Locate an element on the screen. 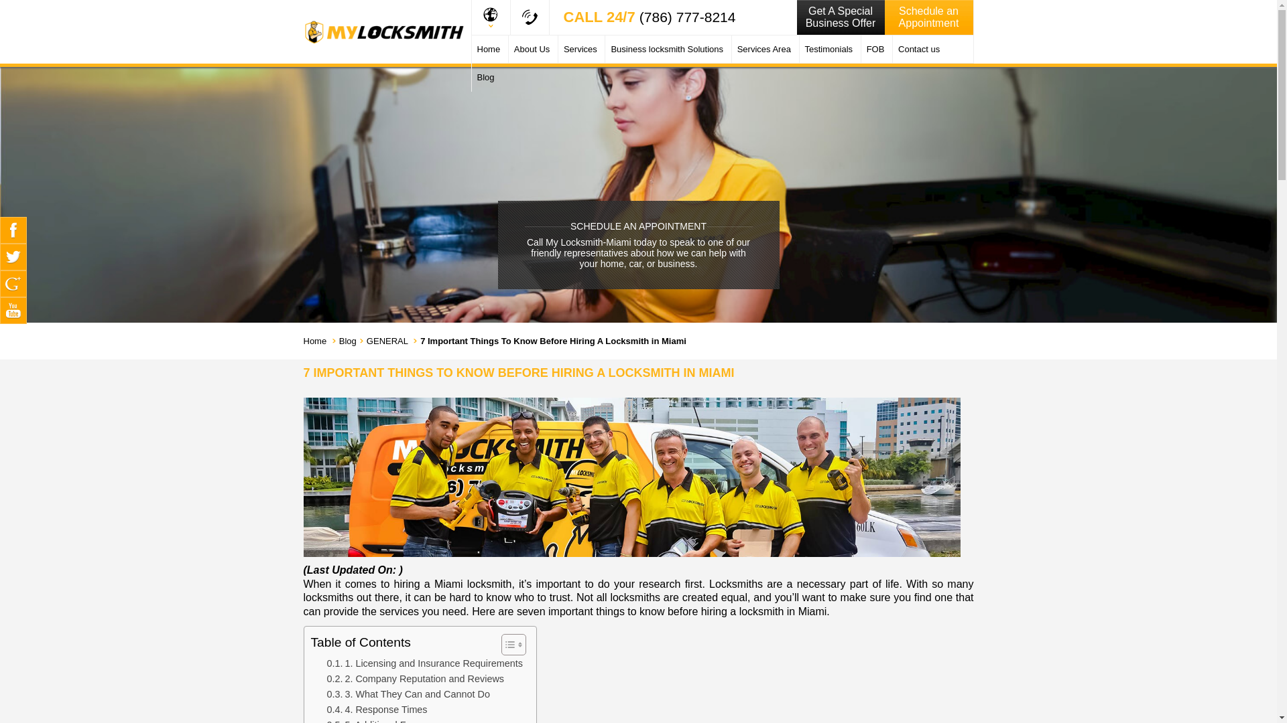  Services is located at coordinates (580, 50).